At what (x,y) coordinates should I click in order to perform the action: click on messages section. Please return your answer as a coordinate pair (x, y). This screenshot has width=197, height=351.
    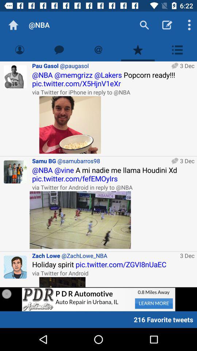
    Looking at the image, I should click on (59, 50).